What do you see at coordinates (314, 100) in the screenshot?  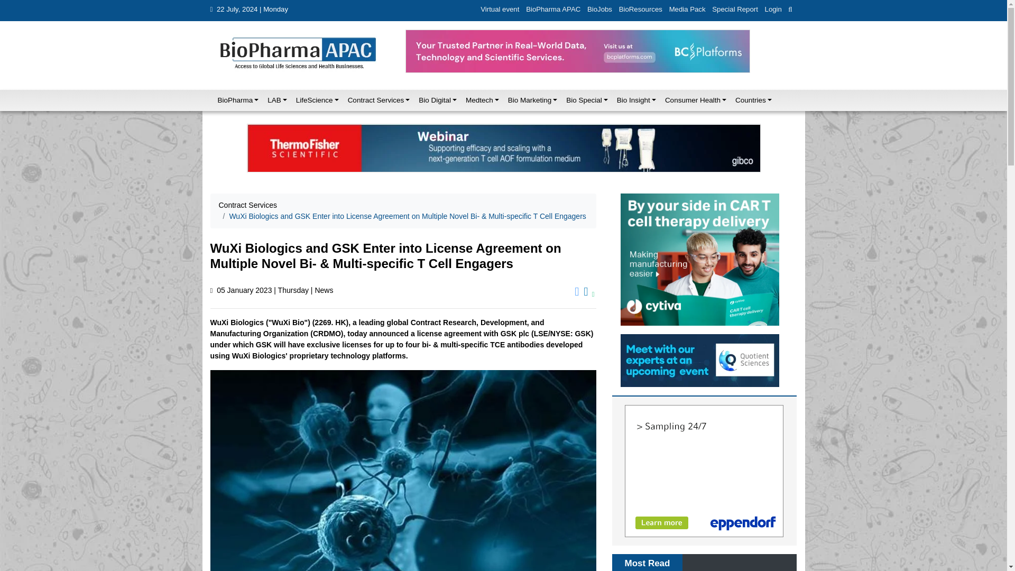 I see `LifeScience` at bounding box center [314, 100].